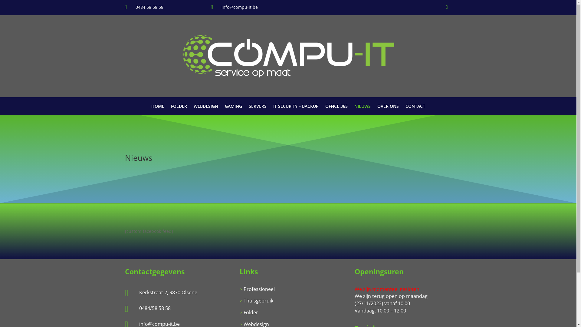 The width and height of the screenshot is (581, 327). Describe the element at coordinates (447, 7) in the screenshot. I see `Follow on Facebook` at that location.